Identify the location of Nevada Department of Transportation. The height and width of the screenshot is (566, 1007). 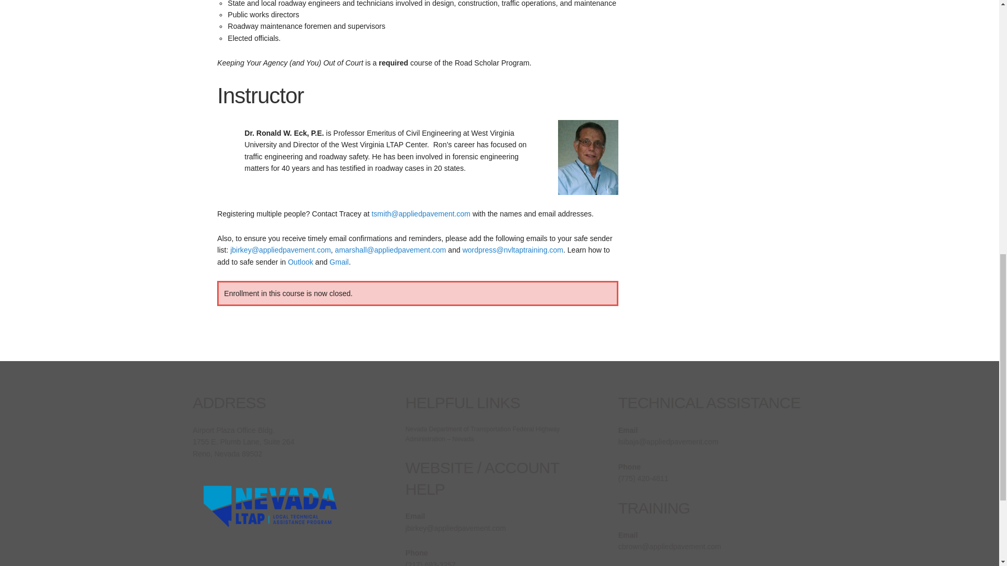
(458, 429).